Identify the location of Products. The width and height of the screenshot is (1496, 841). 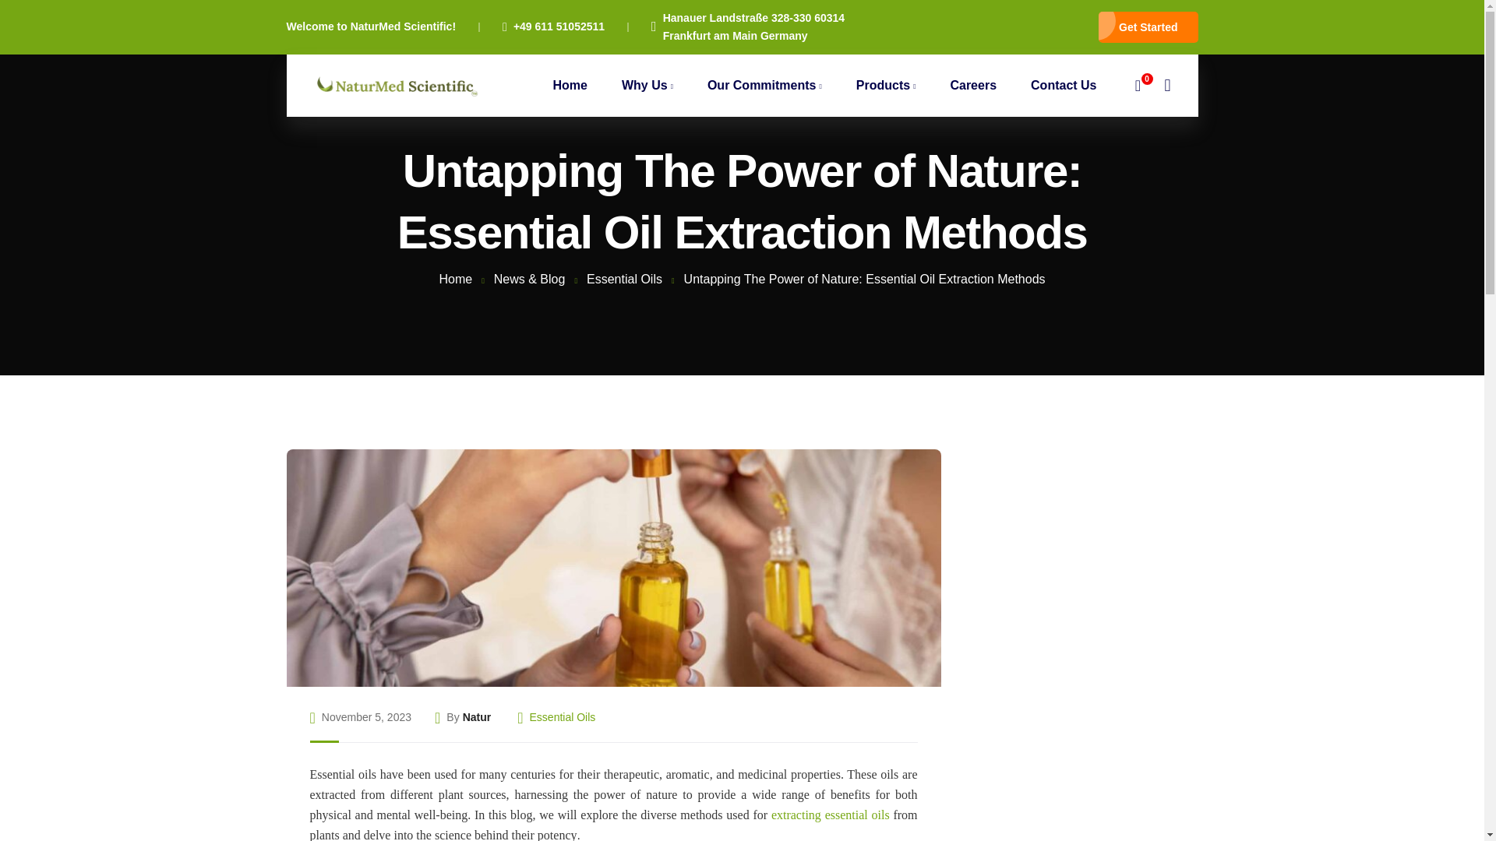
(887, 86).